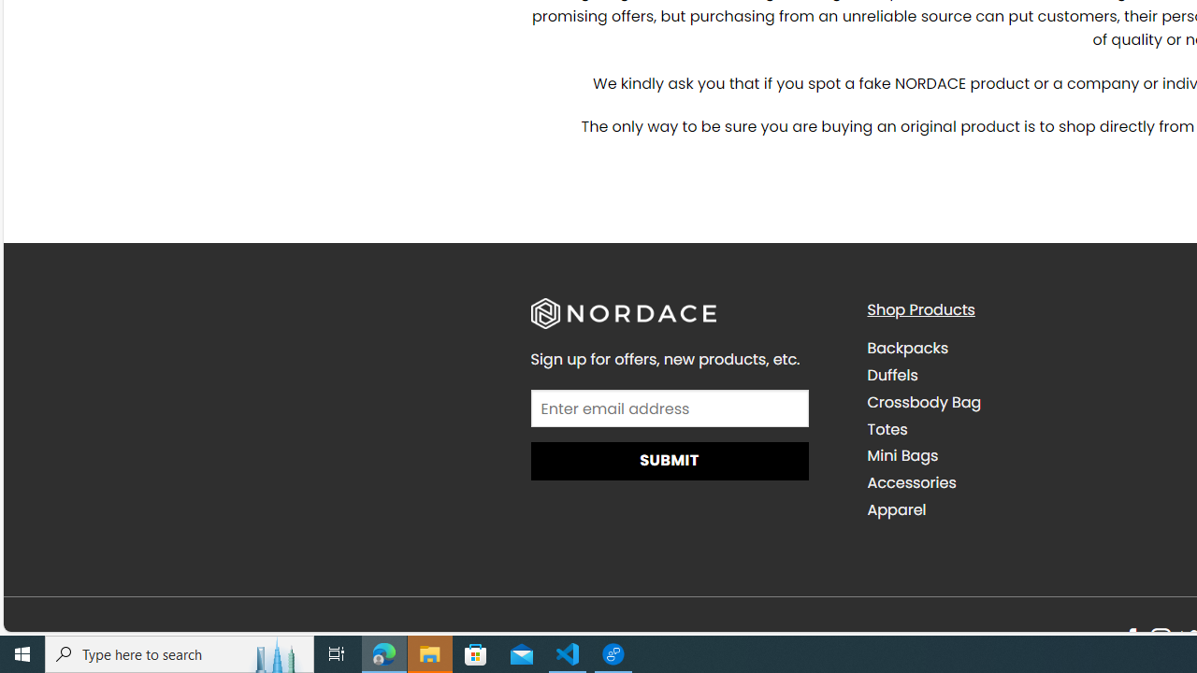 Image resolution: width=1197 pixels, height=673 pixels. I want to click on Duffels, so click(1021, 375).